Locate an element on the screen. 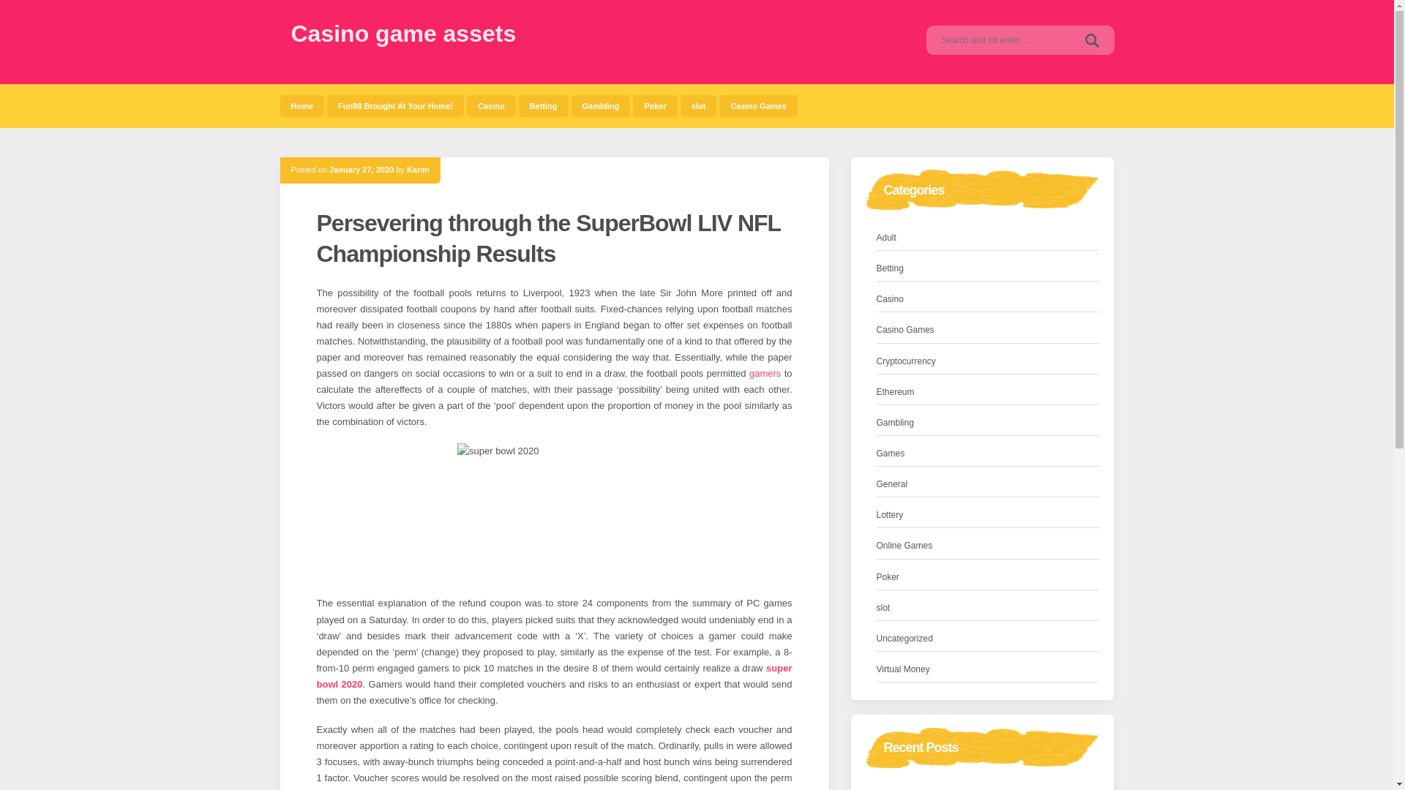 Image resolution: width=1405 pixels, height=790 pixels. slot is located at coordinates (698, 105).